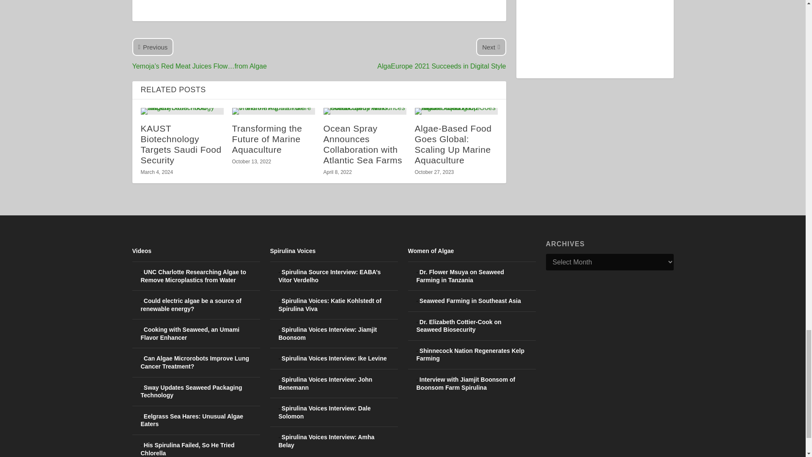  What do you see at coordinates (182, 111) in the screenshot?
I see `KAUST Biotechnology Targets Saudi Food Security` at bounding box center [182, 111].